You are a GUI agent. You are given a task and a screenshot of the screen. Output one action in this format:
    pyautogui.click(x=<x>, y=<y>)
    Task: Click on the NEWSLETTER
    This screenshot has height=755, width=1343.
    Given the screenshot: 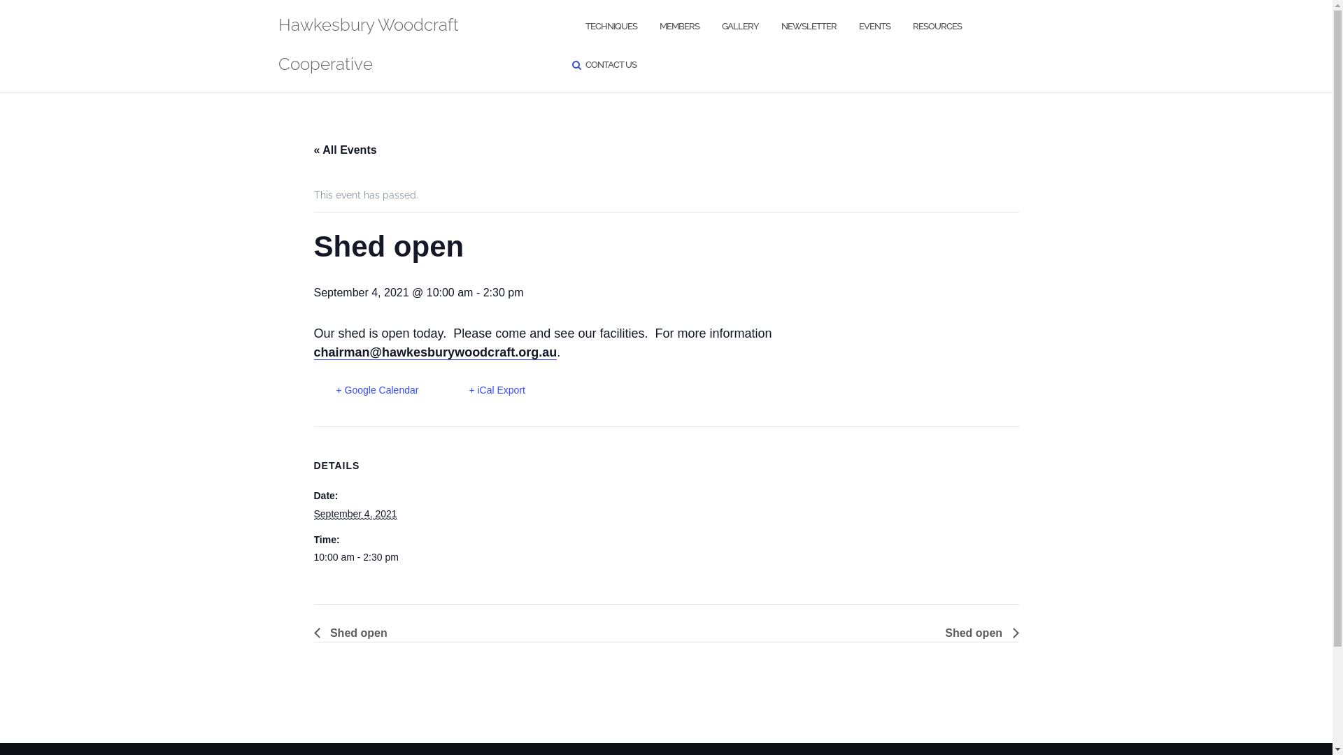 What is the action you would take?
    pyautogui.click(x=809, y=27)
    